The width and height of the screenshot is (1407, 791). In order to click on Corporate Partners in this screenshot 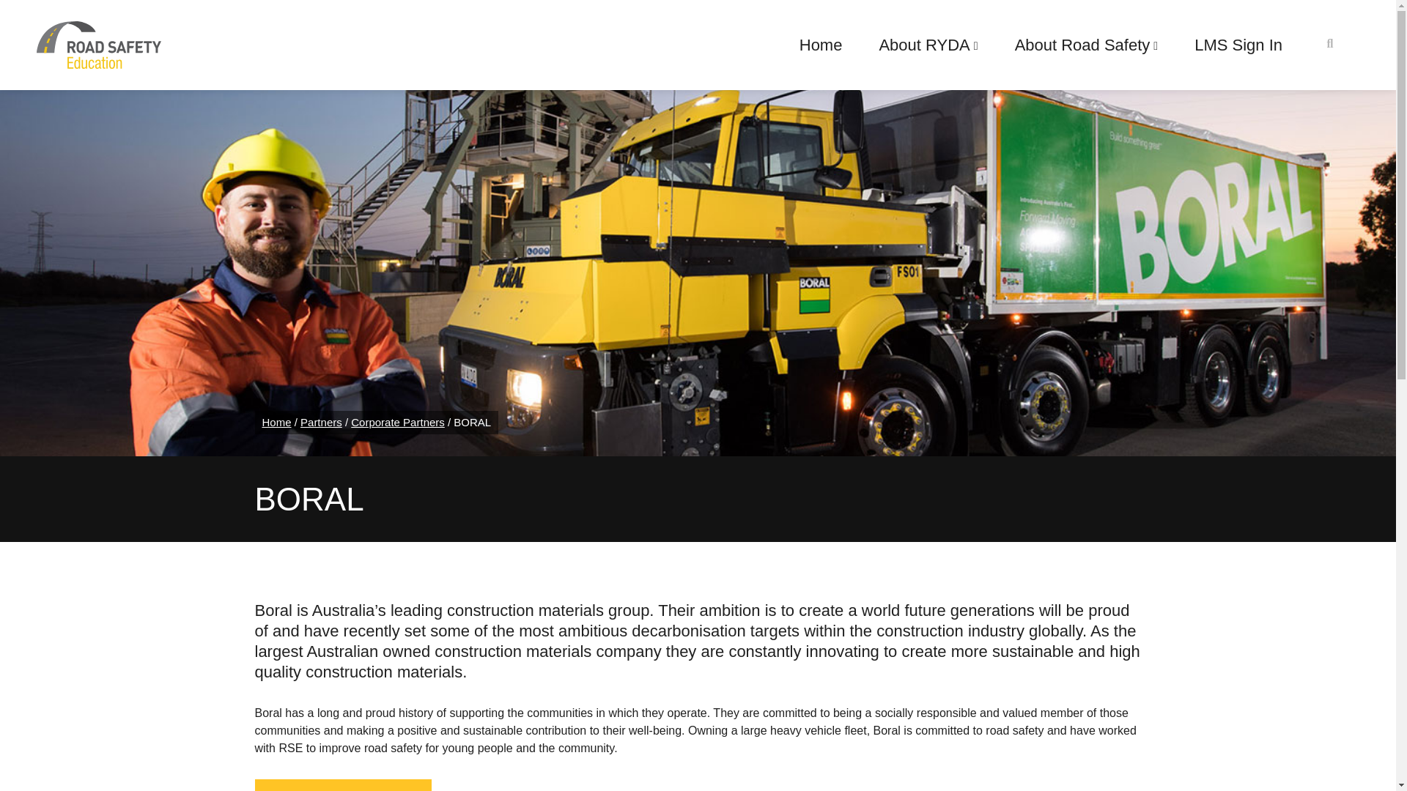, I will do `click(397, 422)`.